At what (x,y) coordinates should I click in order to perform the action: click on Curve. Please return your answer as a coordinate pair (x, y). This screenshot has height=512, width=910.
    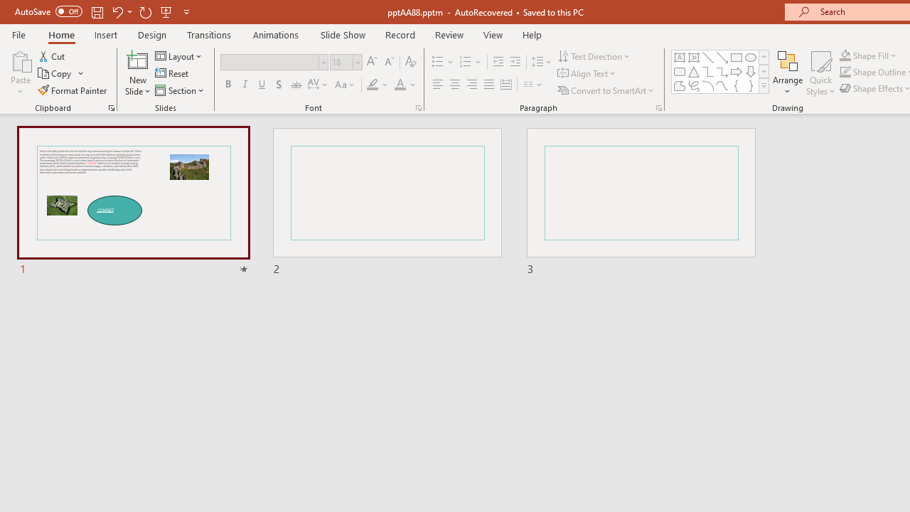
    Looking at the image, I should click on (722, 85).